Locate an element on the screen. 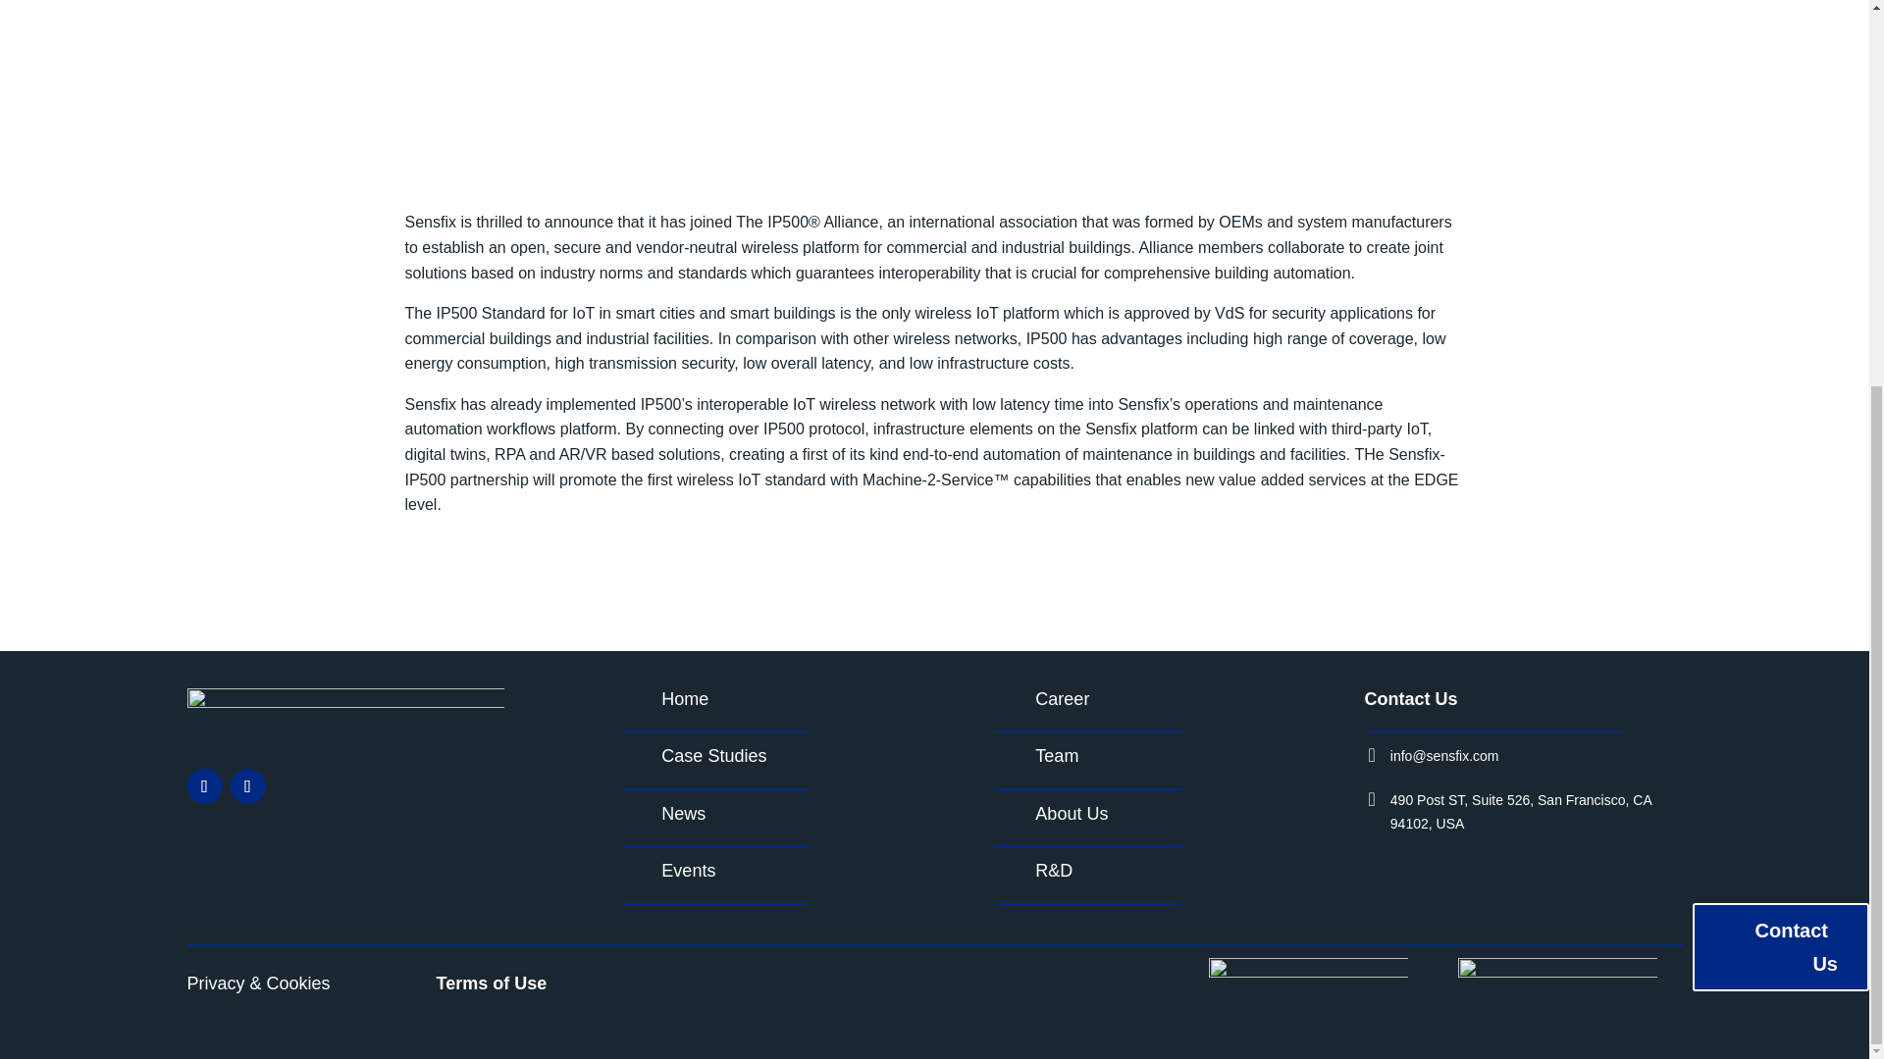 This screenshot has width=1884, height=1059. Play-Store is located at coordinates (1308, 990).